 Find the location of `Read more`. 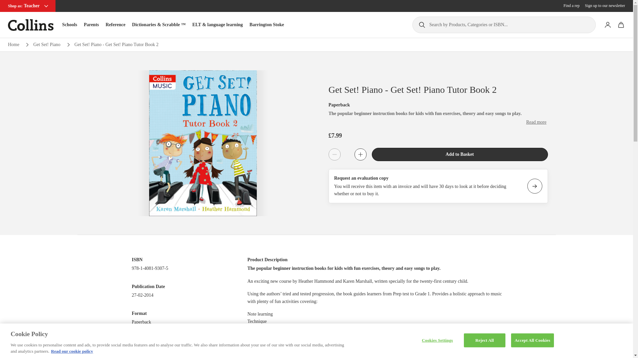

Read more is located at coordinates (536, 122).